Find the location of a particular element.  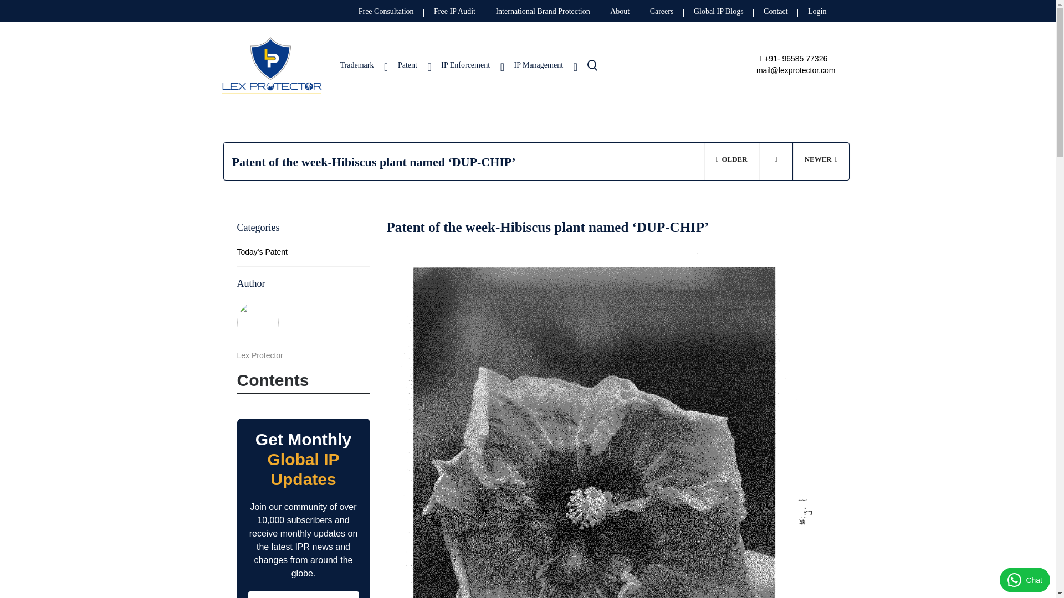

Contact is located at coordinates (776, 11).